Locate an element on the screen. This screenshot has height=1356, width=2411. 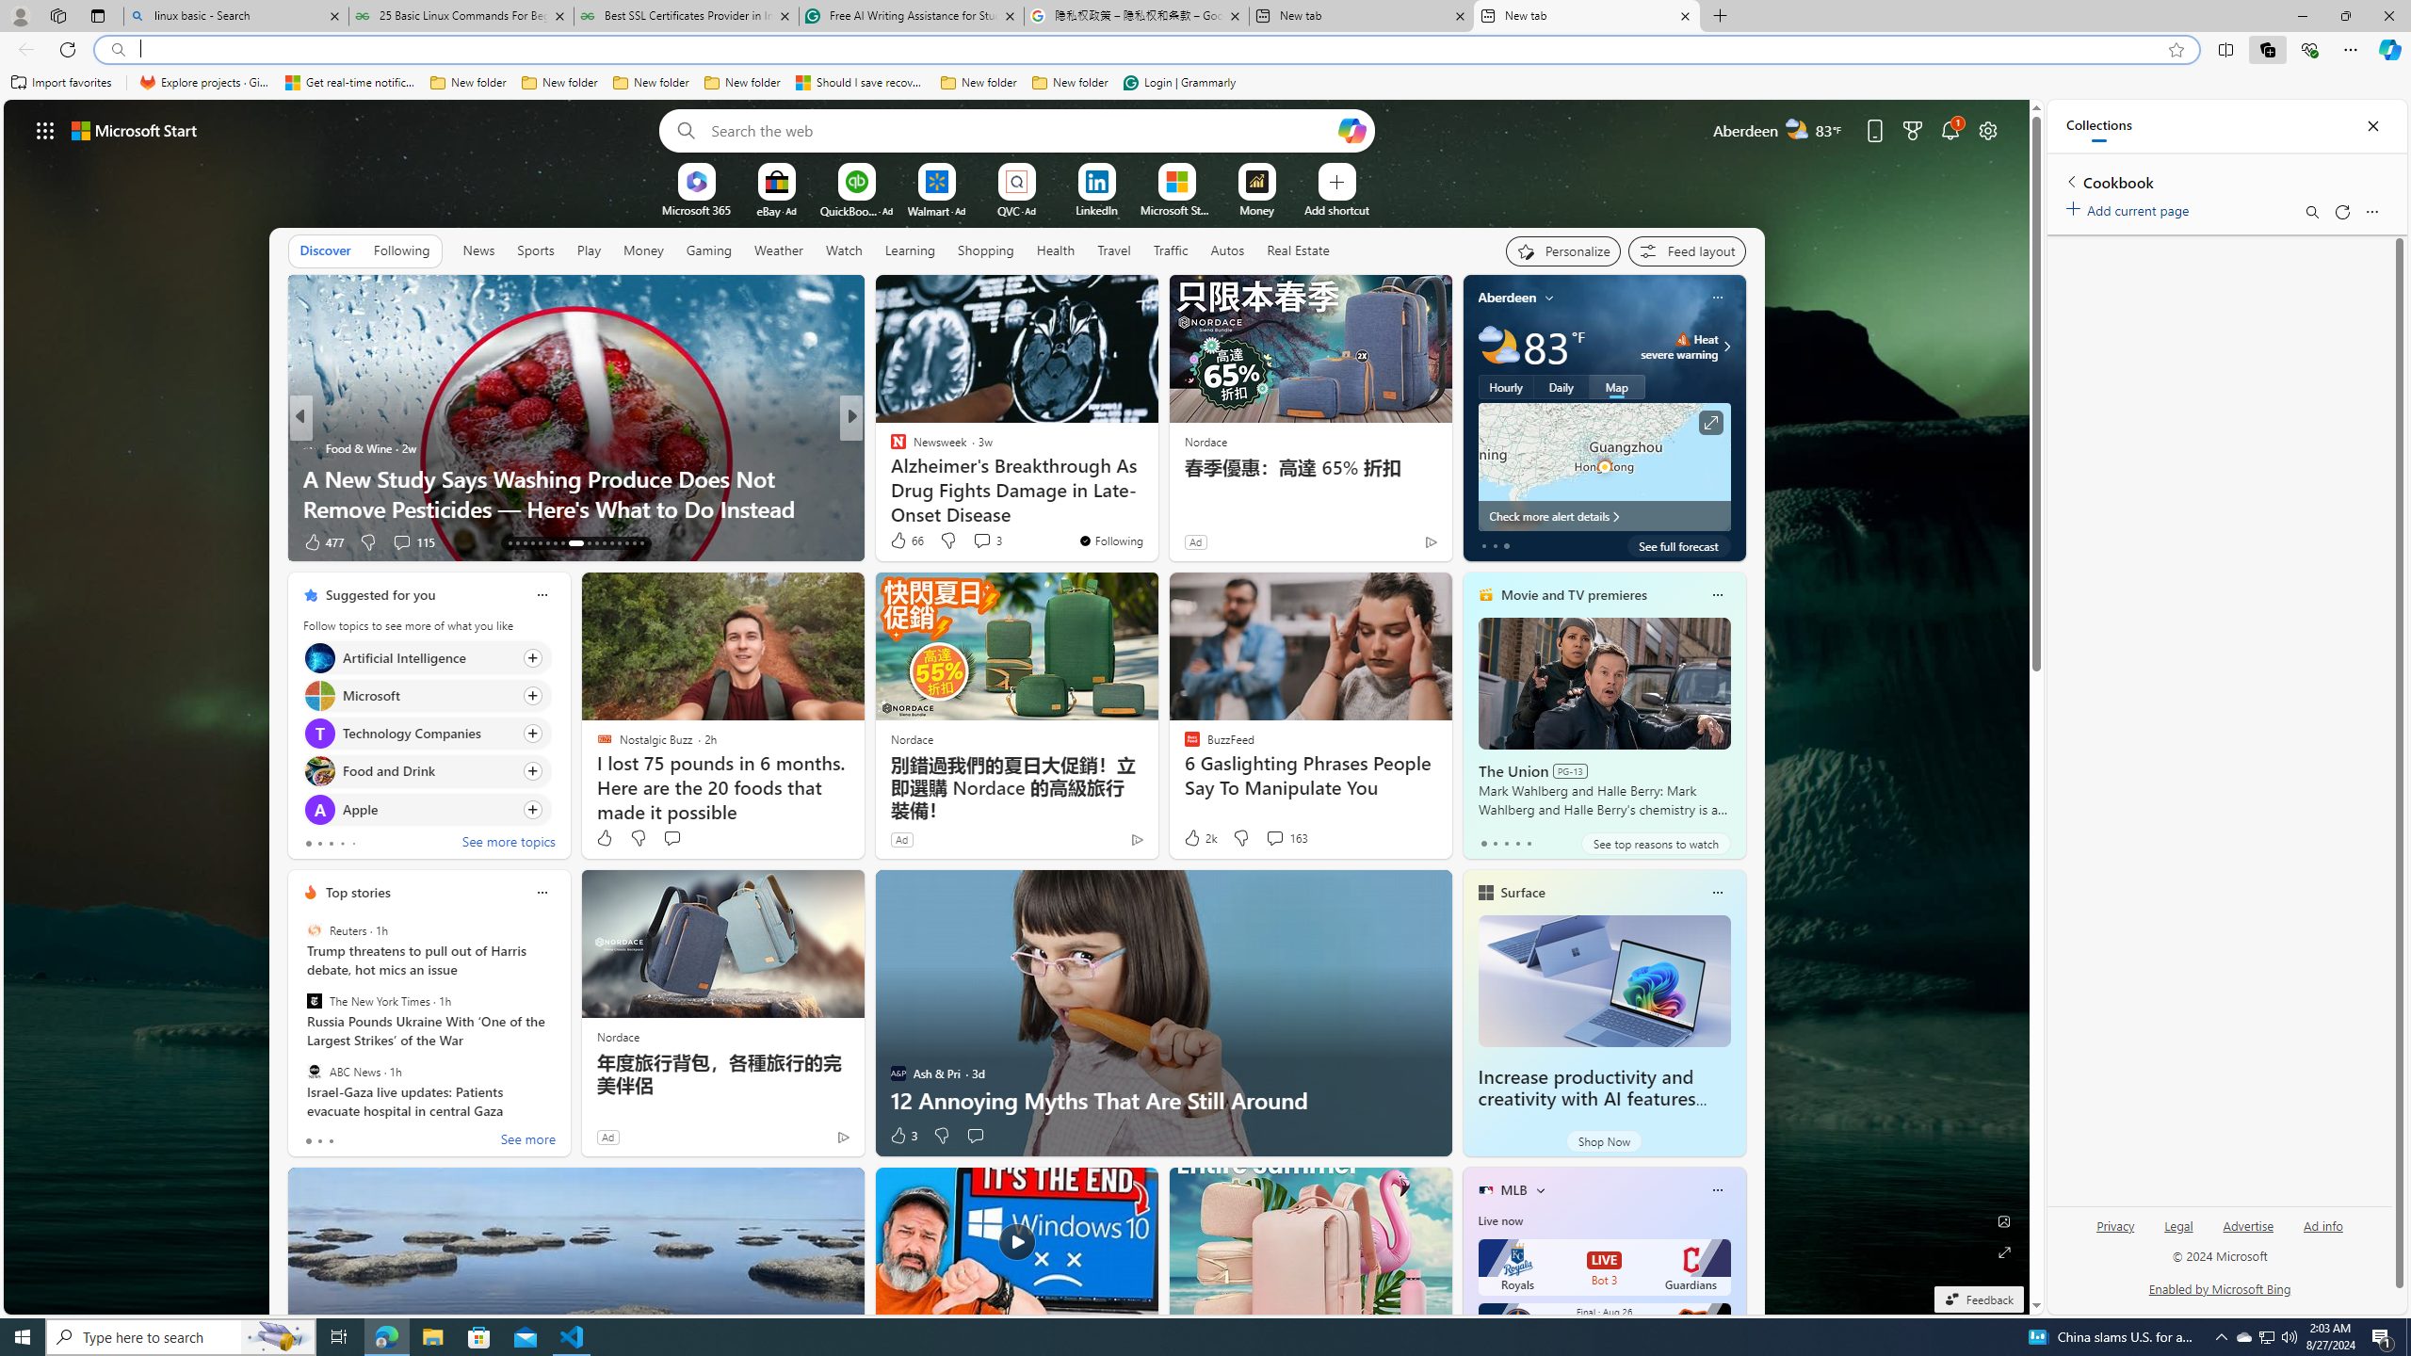
25 Basic Linux Commands For Beginners - GeeksforGeeks is located at coordinates (460, 16).